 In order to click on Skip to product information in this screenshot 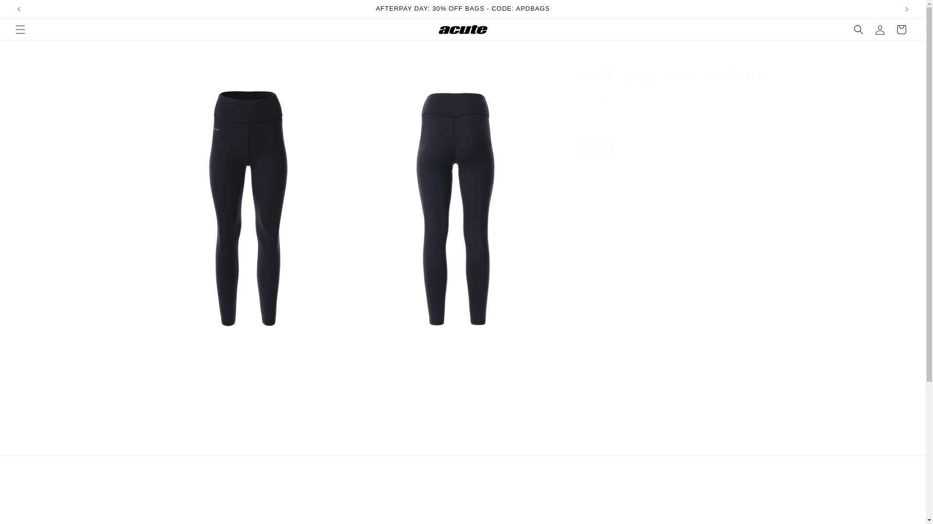, I will do `click(176, 67)`.